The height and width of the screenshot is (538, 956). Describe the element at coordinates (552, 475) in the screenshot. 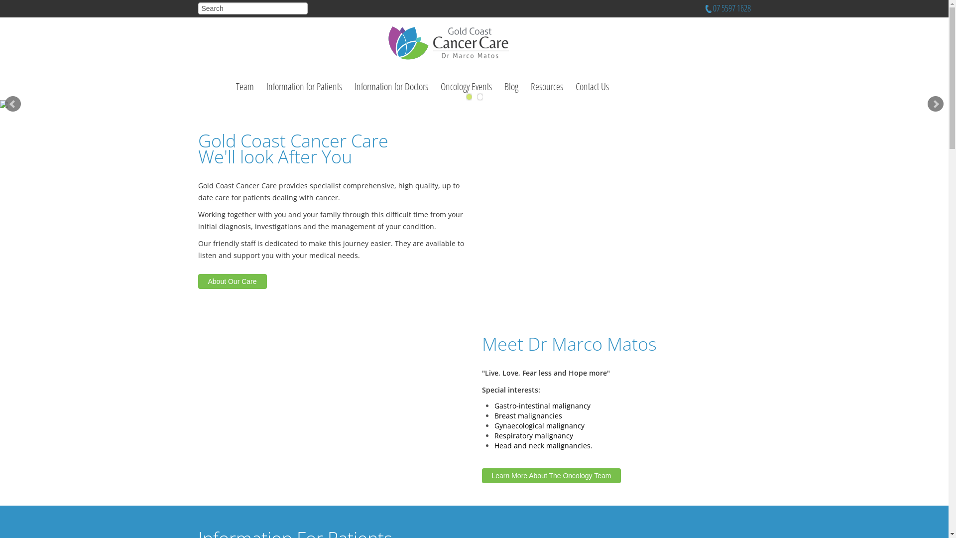

I see `Learn More About The Oncology Team` at that location.